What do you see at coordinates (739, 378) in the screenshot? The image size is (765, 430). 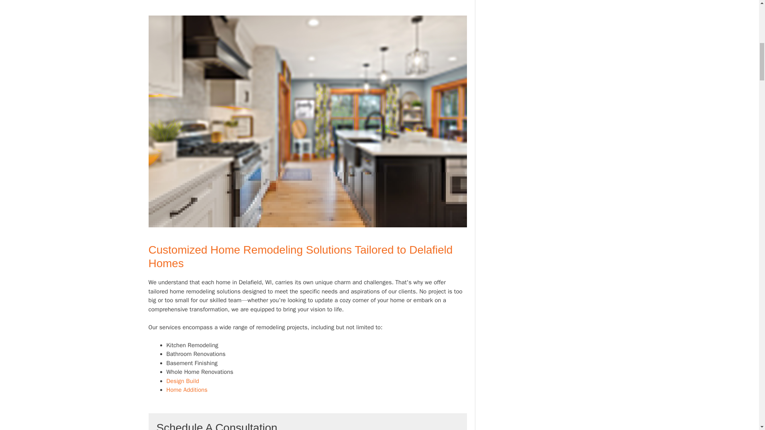 I see `Scroll back to top` at bounding box center [739, 378].